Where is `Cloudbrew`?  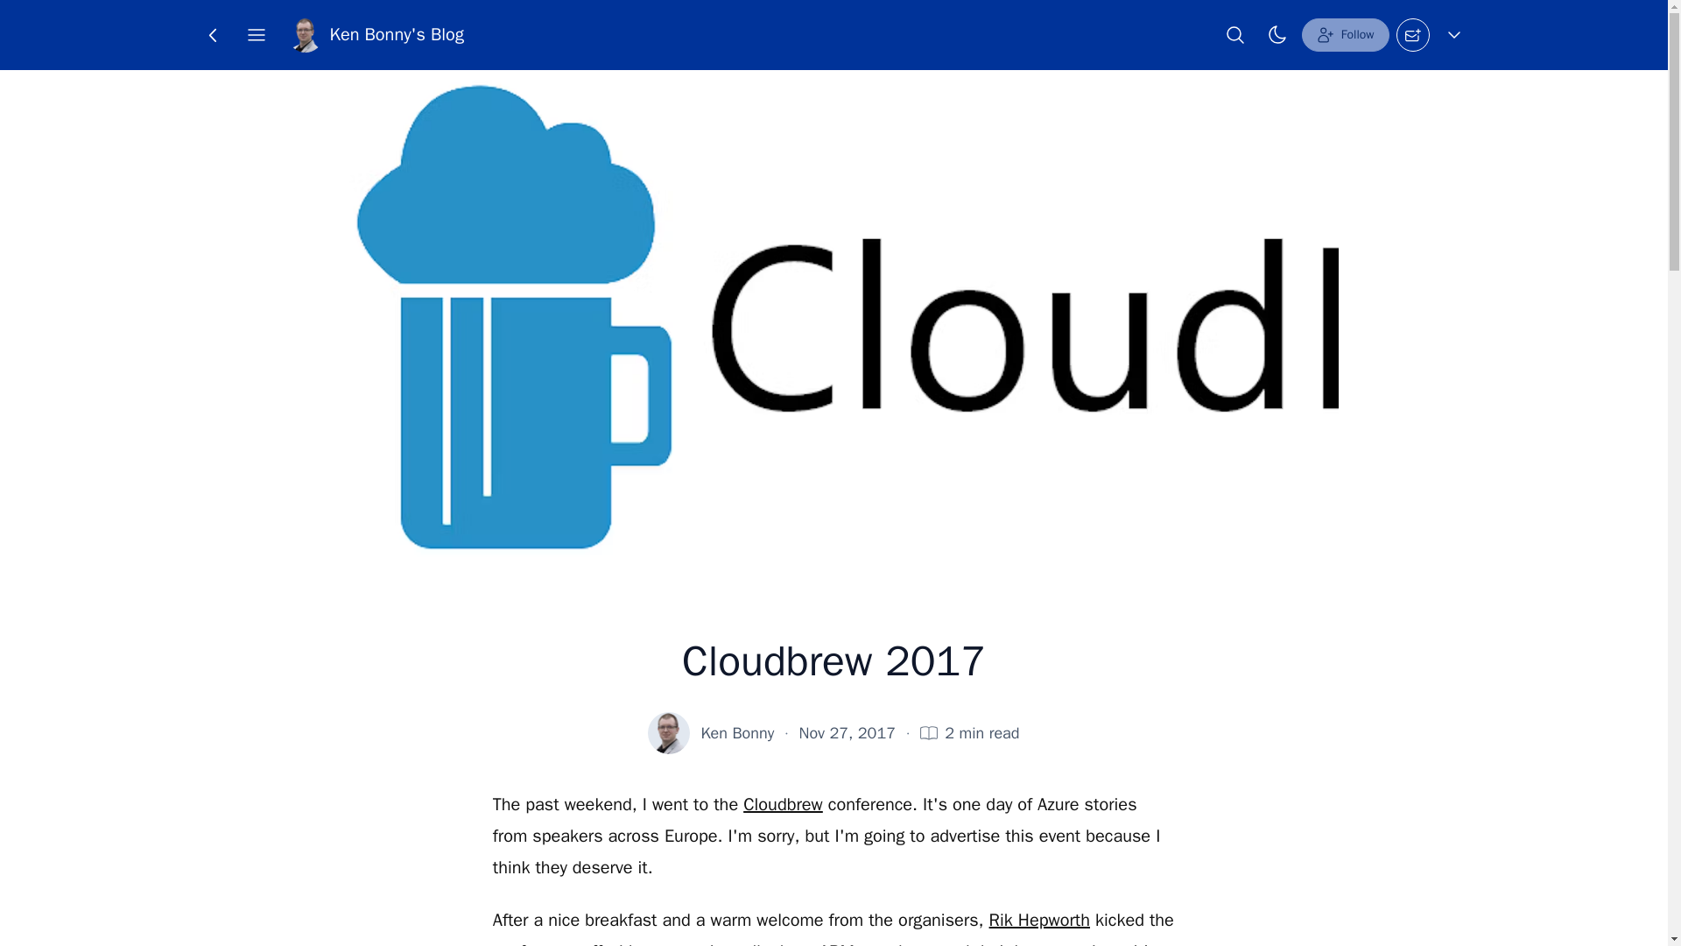
Cloudbrew is located at coordinates (783, 804).